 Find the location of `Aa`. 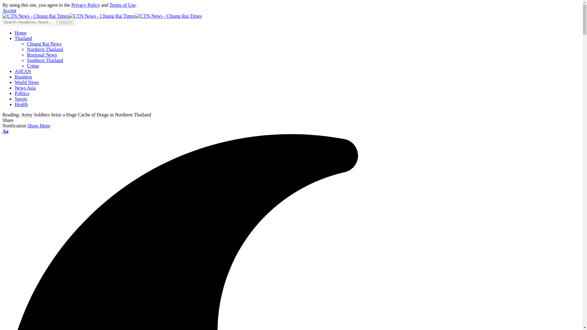

Aa is located at coordinates (6, 131).